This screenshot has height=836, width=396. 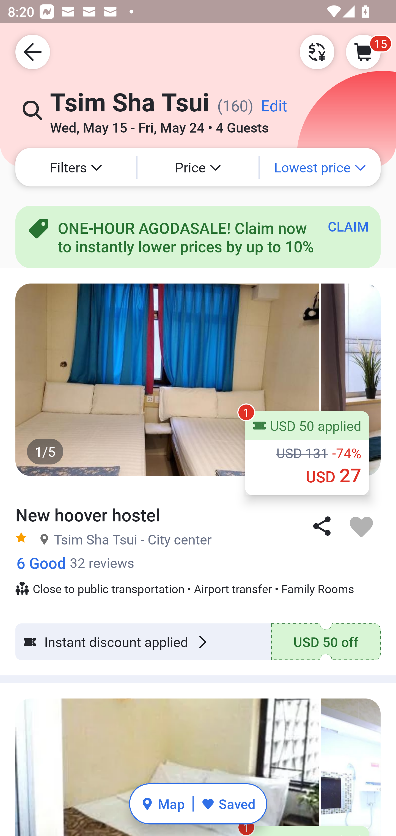 I want to click on Map, so click(x=163, y=804).